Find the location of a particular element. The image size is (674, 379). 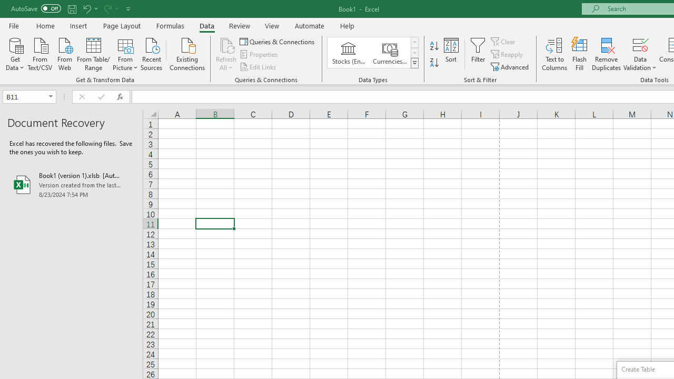

Review is located at coordinates (239, 25).